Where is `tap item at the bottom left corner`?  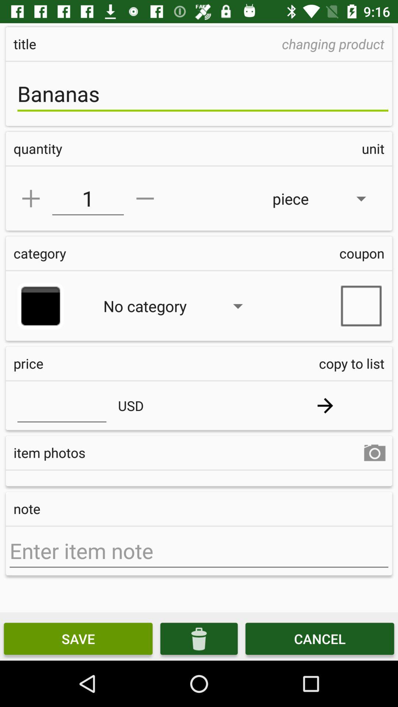
tap item at the bottom left corner is located at coordinates (78, 639).